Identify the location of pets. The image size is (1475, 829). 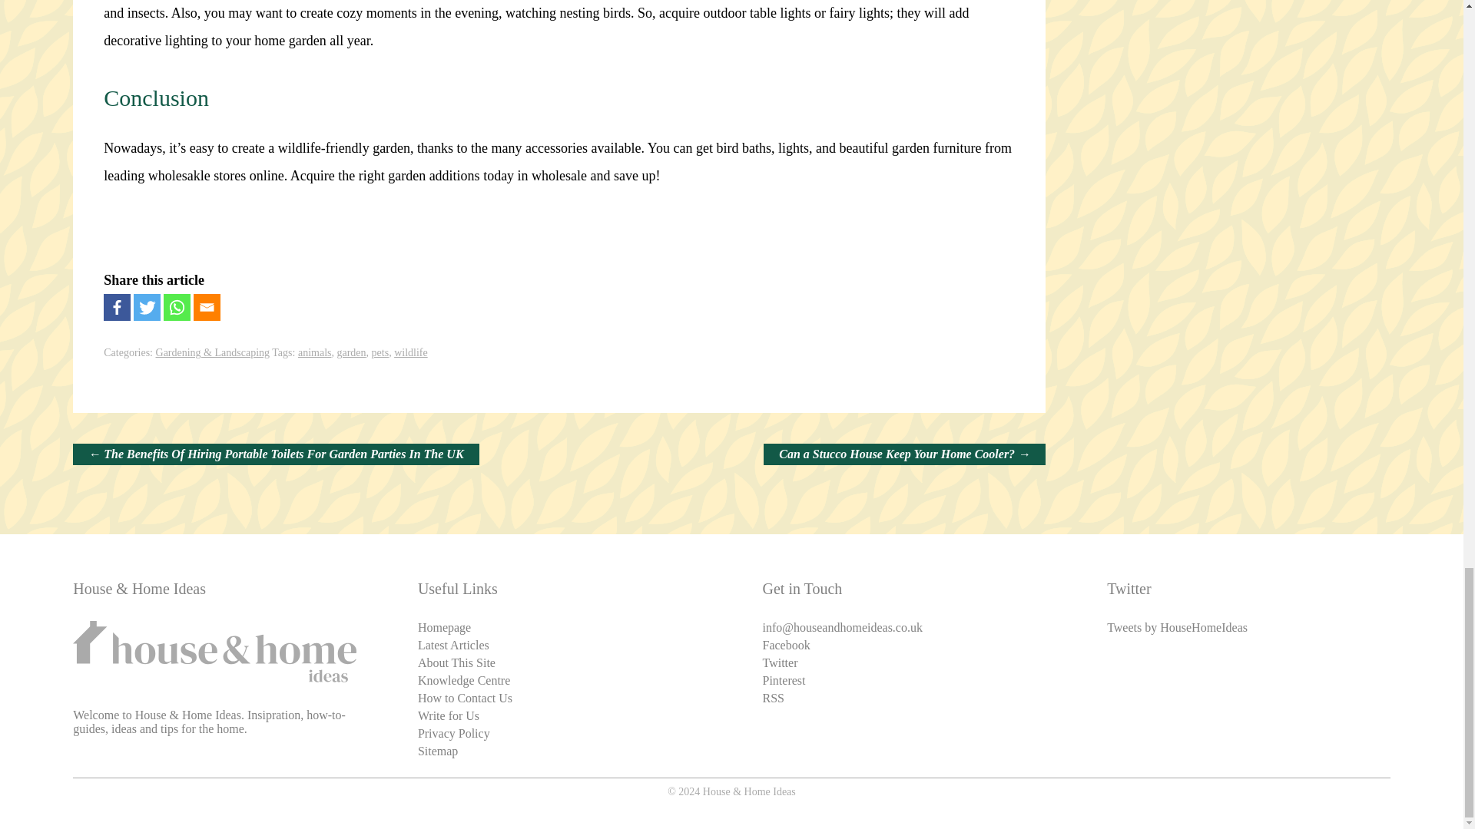
(380, 352).